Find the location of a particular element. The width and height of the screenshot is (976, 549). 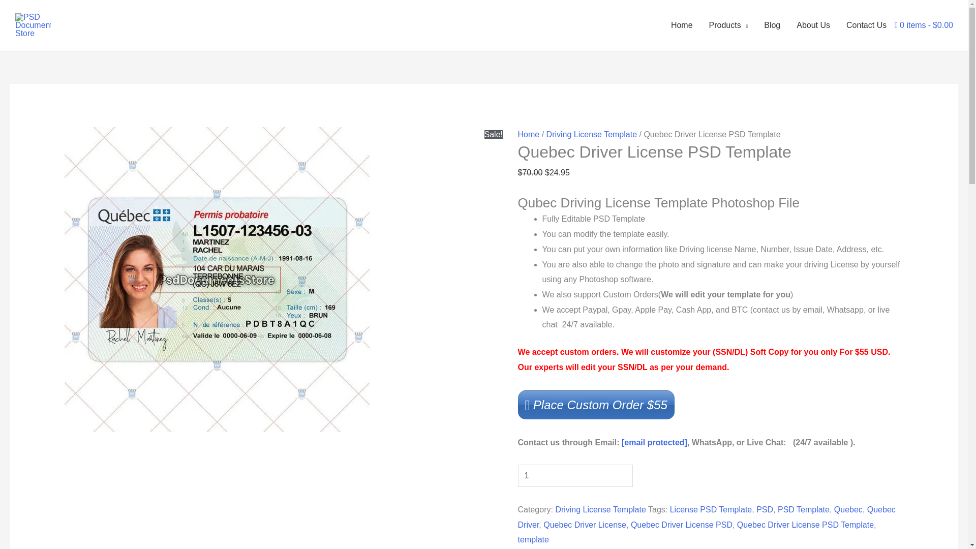

Home is located at coordinates (529, 134).